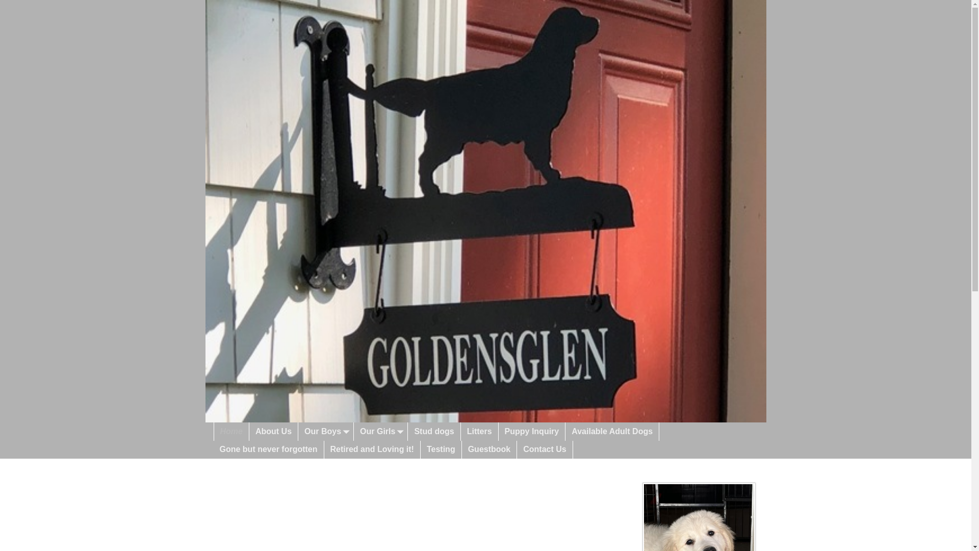 This screenshot has height=551, width=979. Describe the element at coordinates (372, 449) in the screenshot. I see `Retired and Loving it!` at that location.